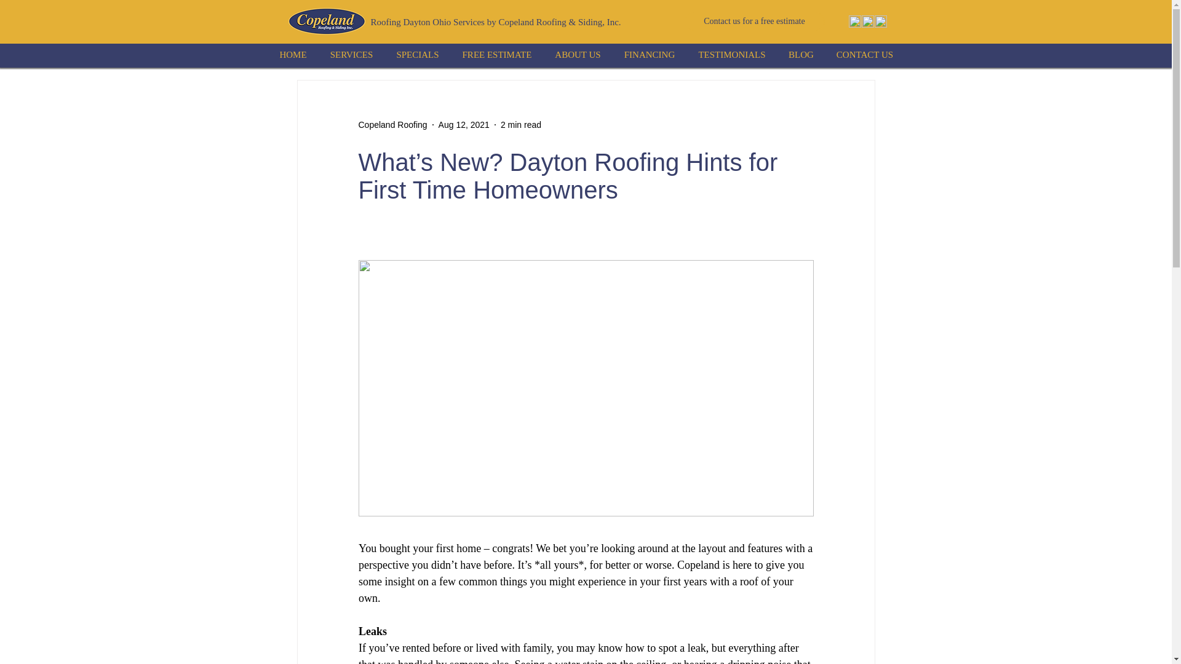 This screenshot has width=1181, height=664. Describe the element at coordinates (801, 55) in the screenshot. I see `BLOG` at that location.